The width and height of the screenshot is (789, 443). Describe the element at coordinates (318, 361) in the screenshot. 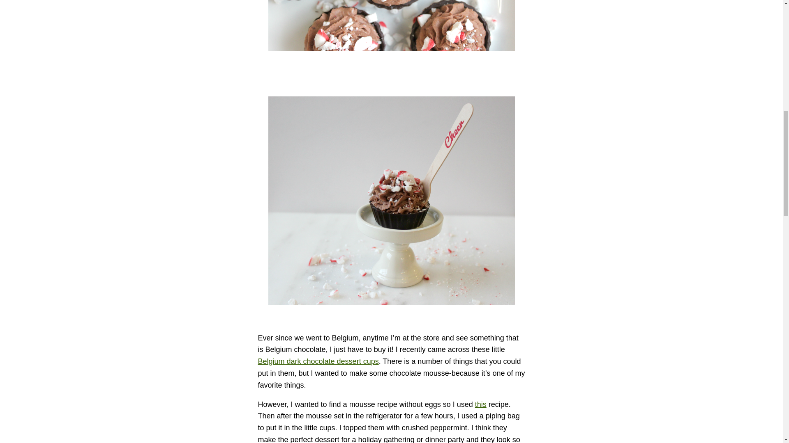

I see `Belgium dark chocolate dessert cups` at that location.